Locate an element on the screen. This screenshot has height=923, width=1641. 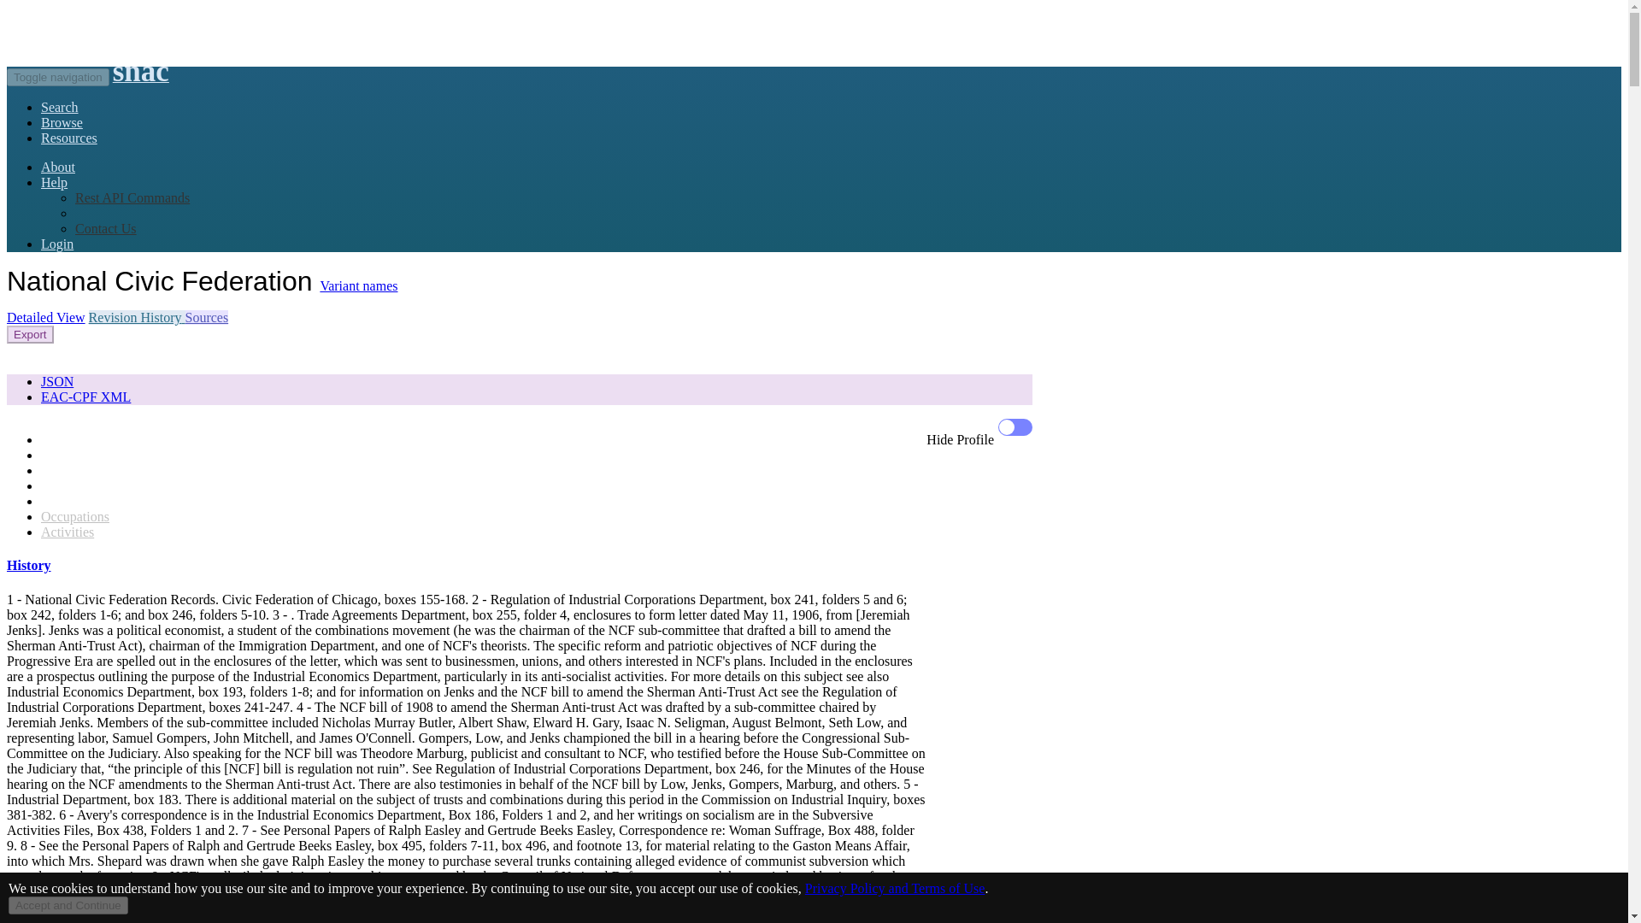
Toggle navigation is located at coordinates (58, 77).